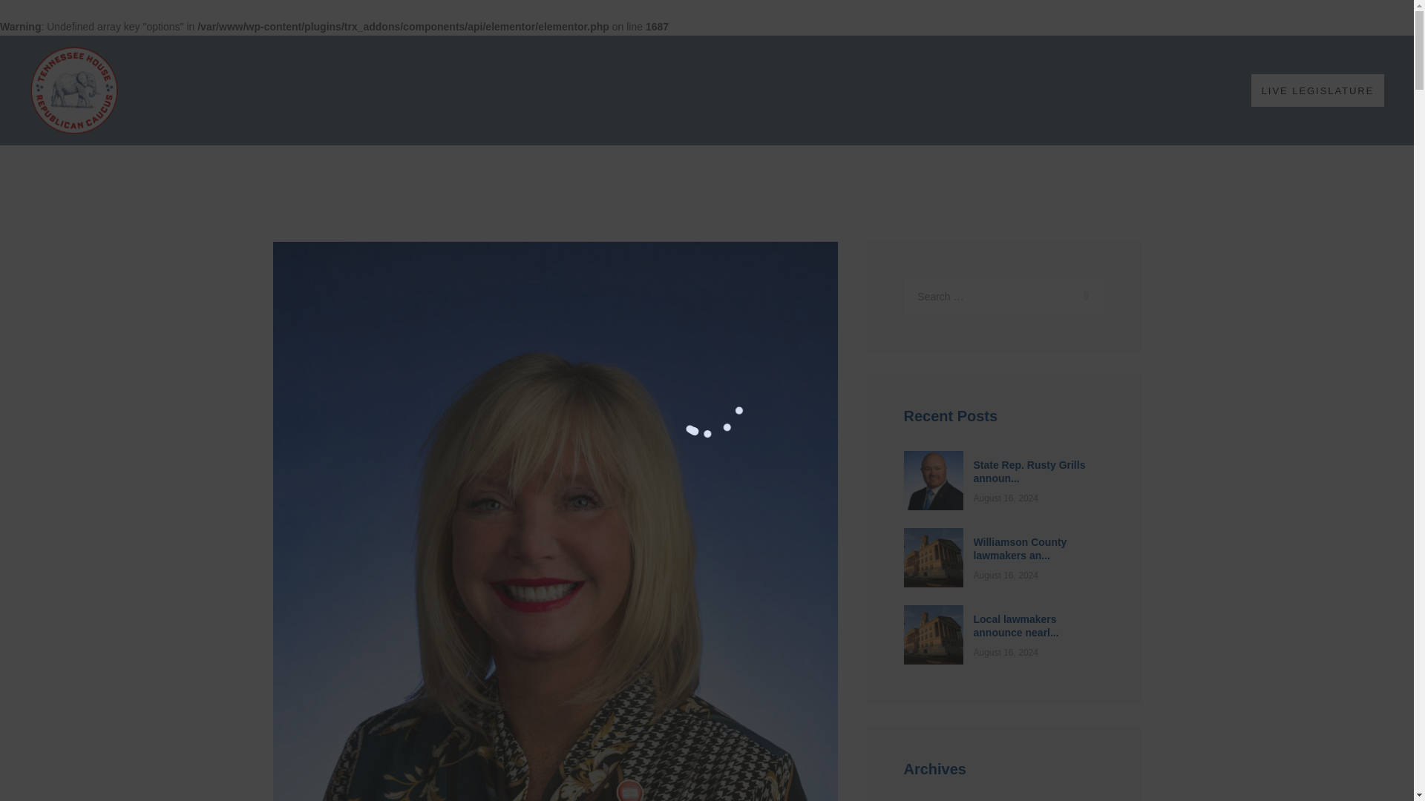 This screenshot has width=1425, height=801. Describe the element at coordinates (1317, 90) in the screenshot. I see `LIVE LEGISLATURE` at that location.